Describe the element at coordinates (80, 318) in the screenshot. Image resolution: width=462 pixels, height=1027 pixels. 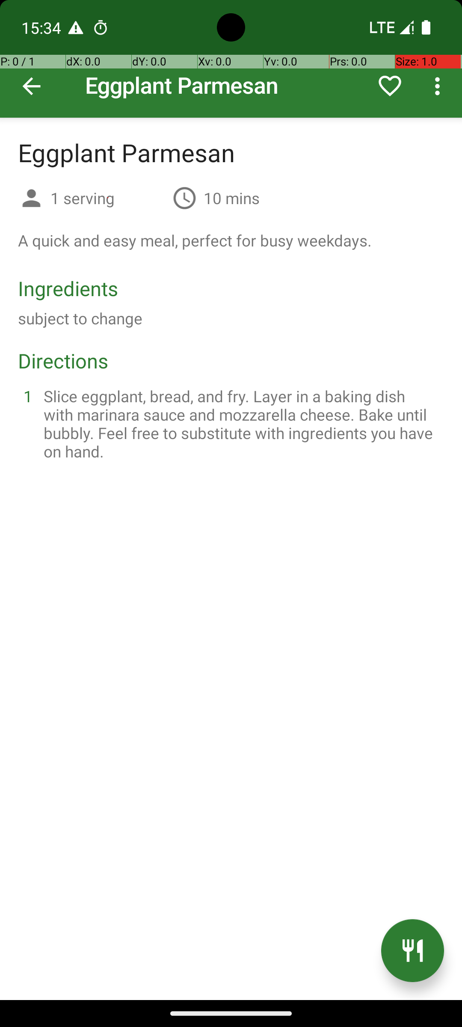
I see `subject to change` at that location.